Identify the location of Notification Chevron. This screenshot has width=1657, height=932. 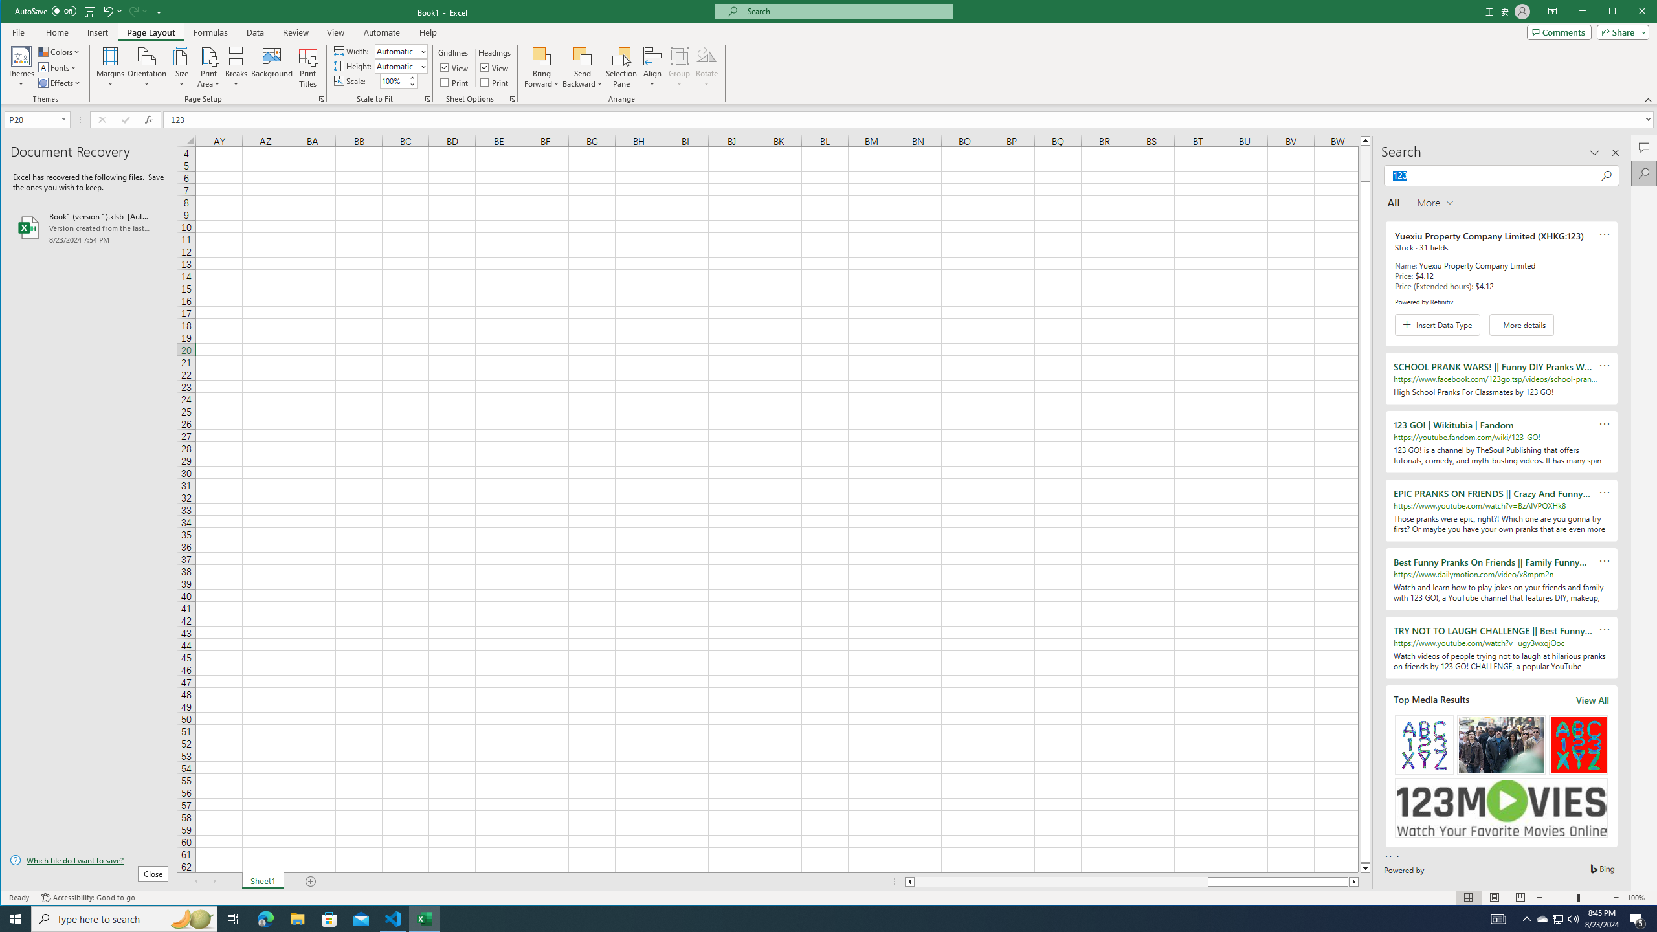
(1526, 919).